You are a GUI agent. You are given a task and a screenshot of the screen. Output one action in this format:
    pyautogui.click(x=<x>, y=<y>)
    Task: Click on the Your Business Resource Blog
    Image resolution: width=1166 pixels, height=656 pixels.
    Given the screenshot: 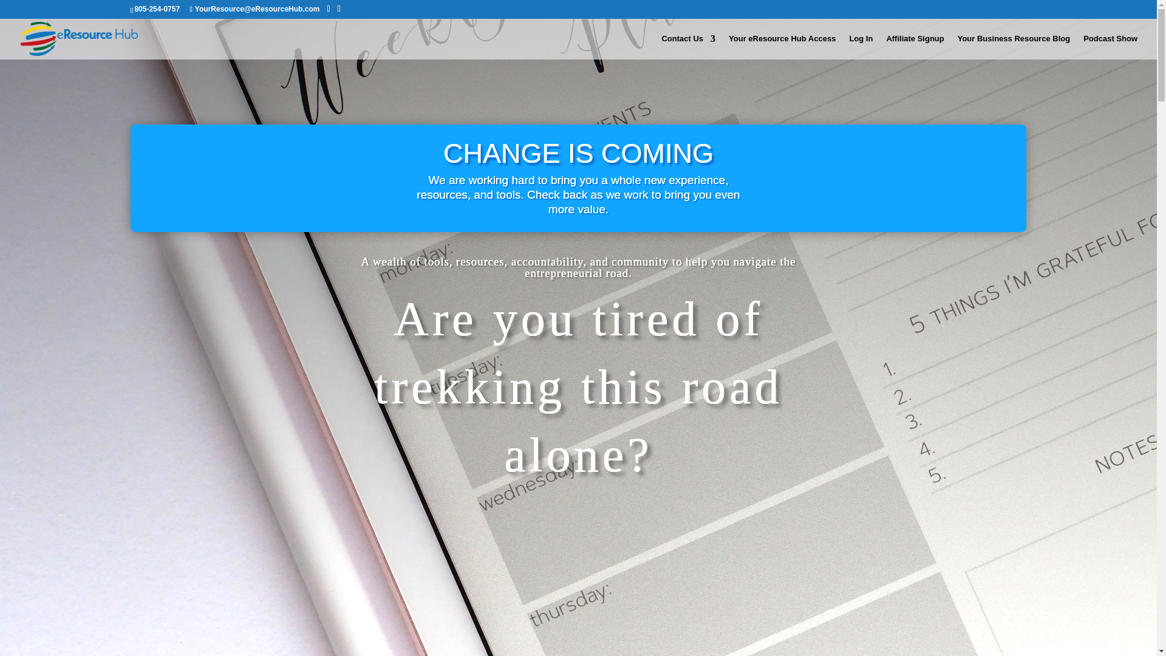 What is the action you would take?
    pyautogui.click(x=1014, y=47)
    